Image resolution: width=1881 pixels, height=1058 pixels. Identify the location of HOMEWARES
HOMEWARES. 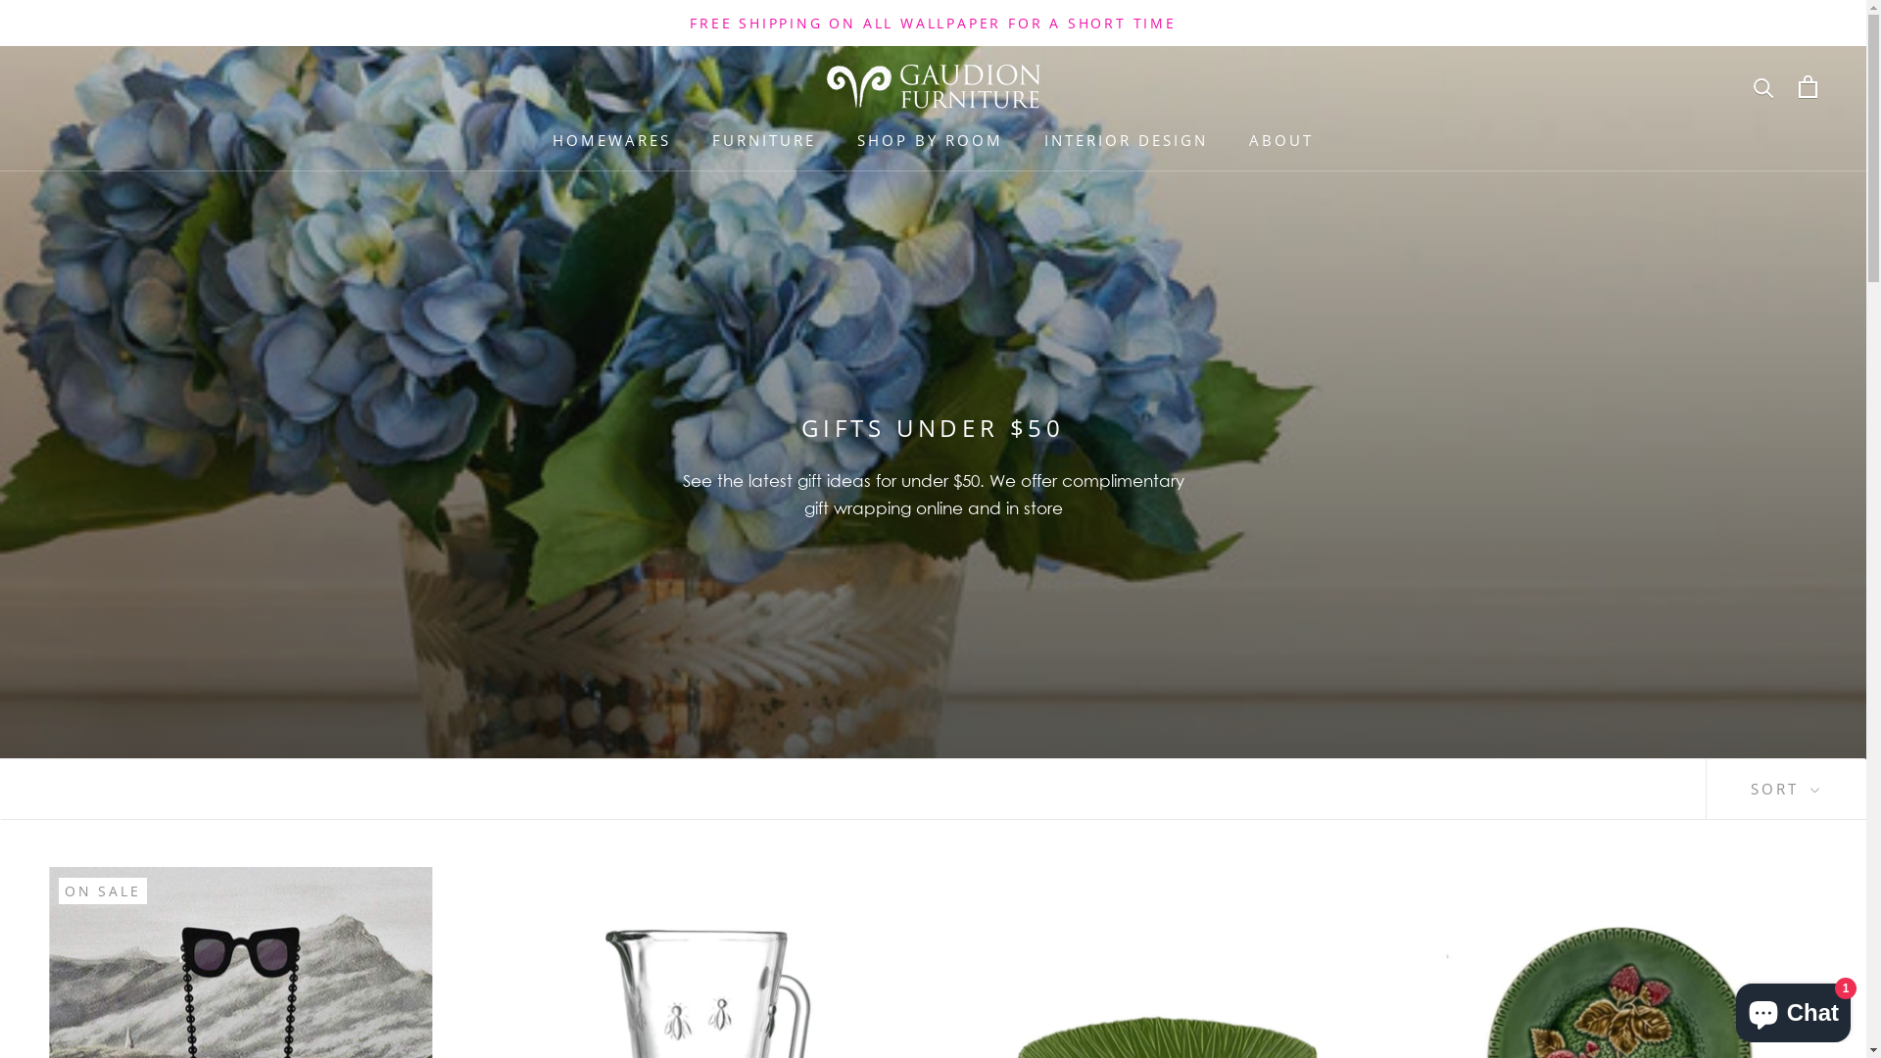
(611, 140).